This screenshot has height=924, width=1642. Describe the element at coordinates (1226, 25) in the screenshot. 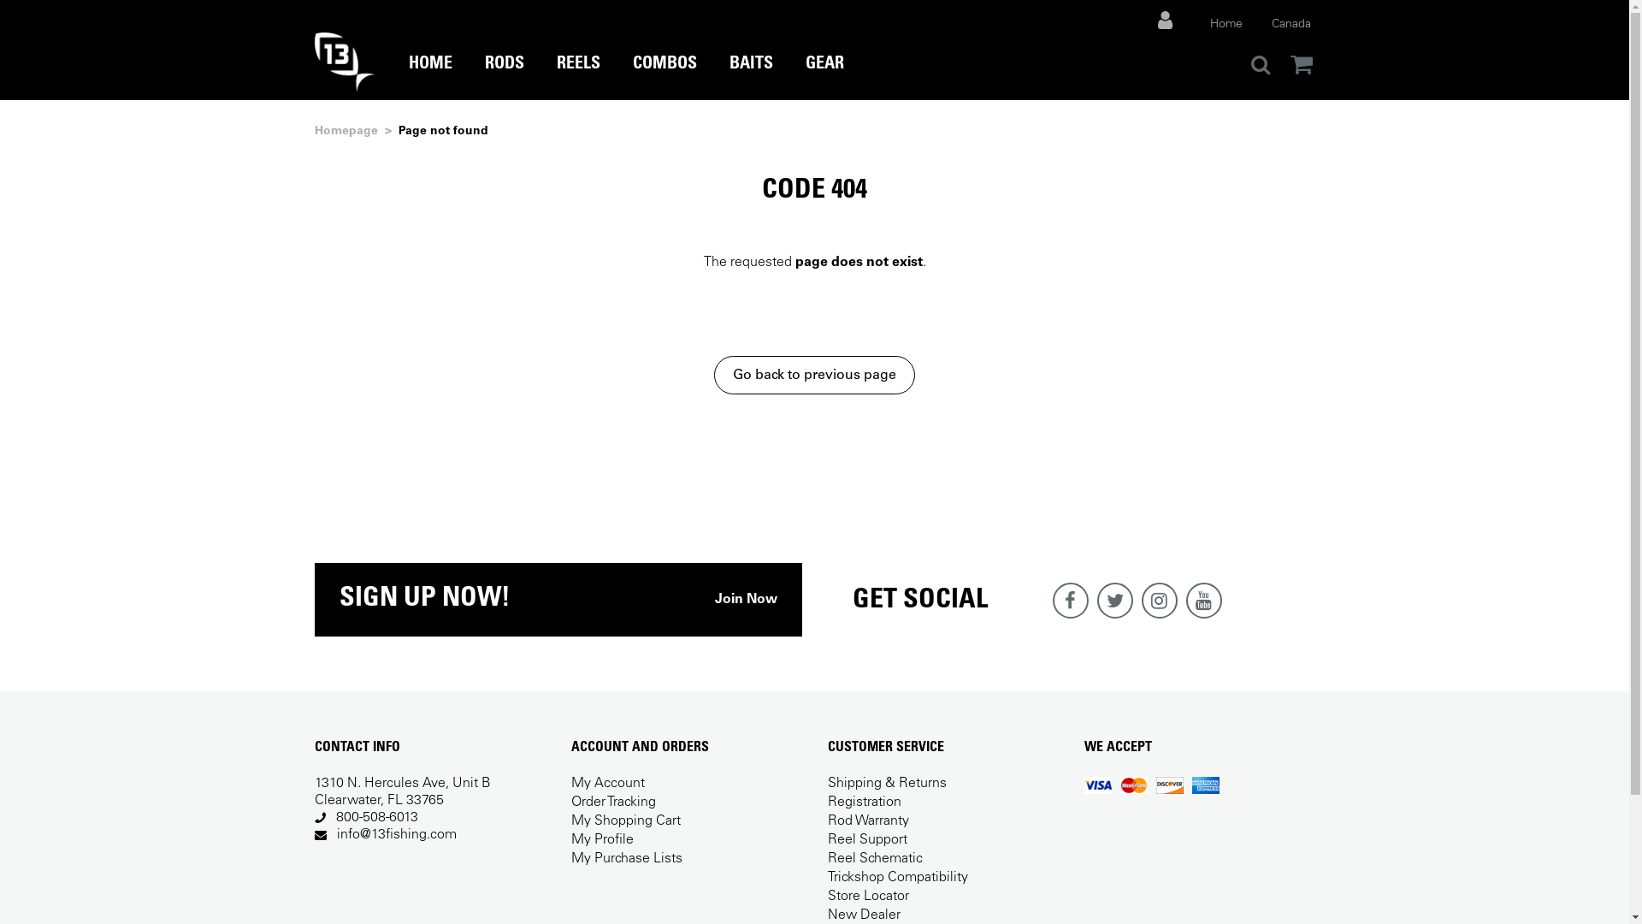

I see `Home` at that location.